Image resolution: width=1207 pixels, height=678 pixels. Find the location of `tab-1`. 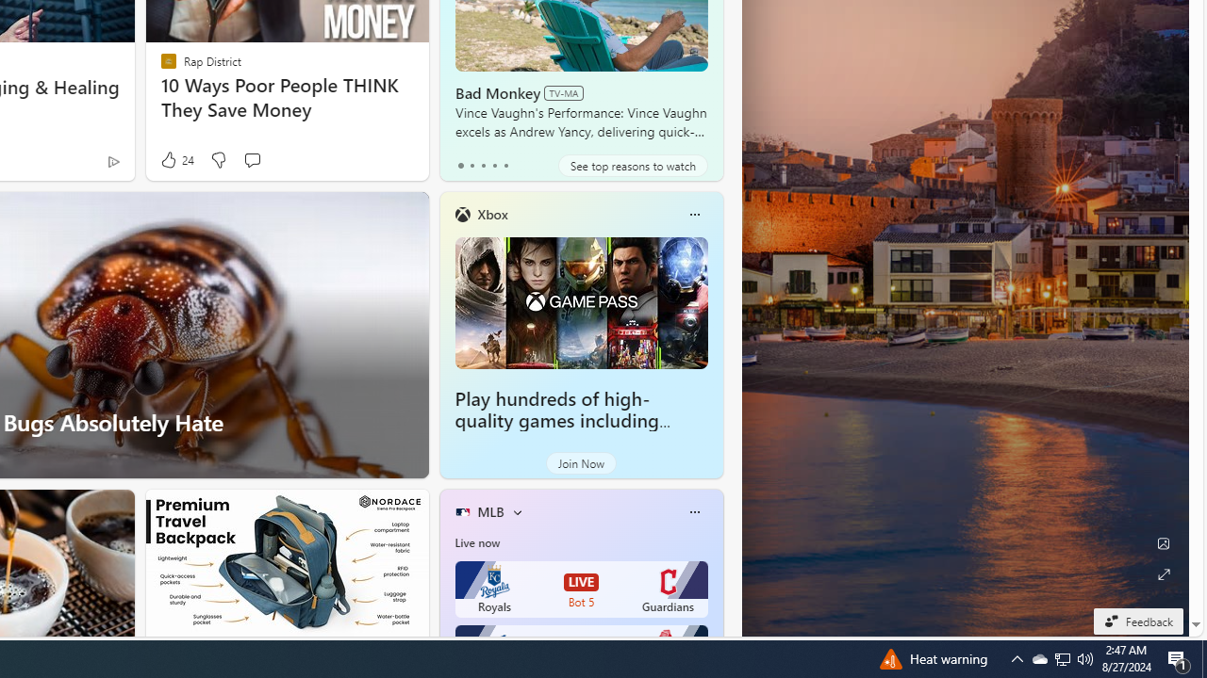

tab-1 is located at coordinates (471, 166).